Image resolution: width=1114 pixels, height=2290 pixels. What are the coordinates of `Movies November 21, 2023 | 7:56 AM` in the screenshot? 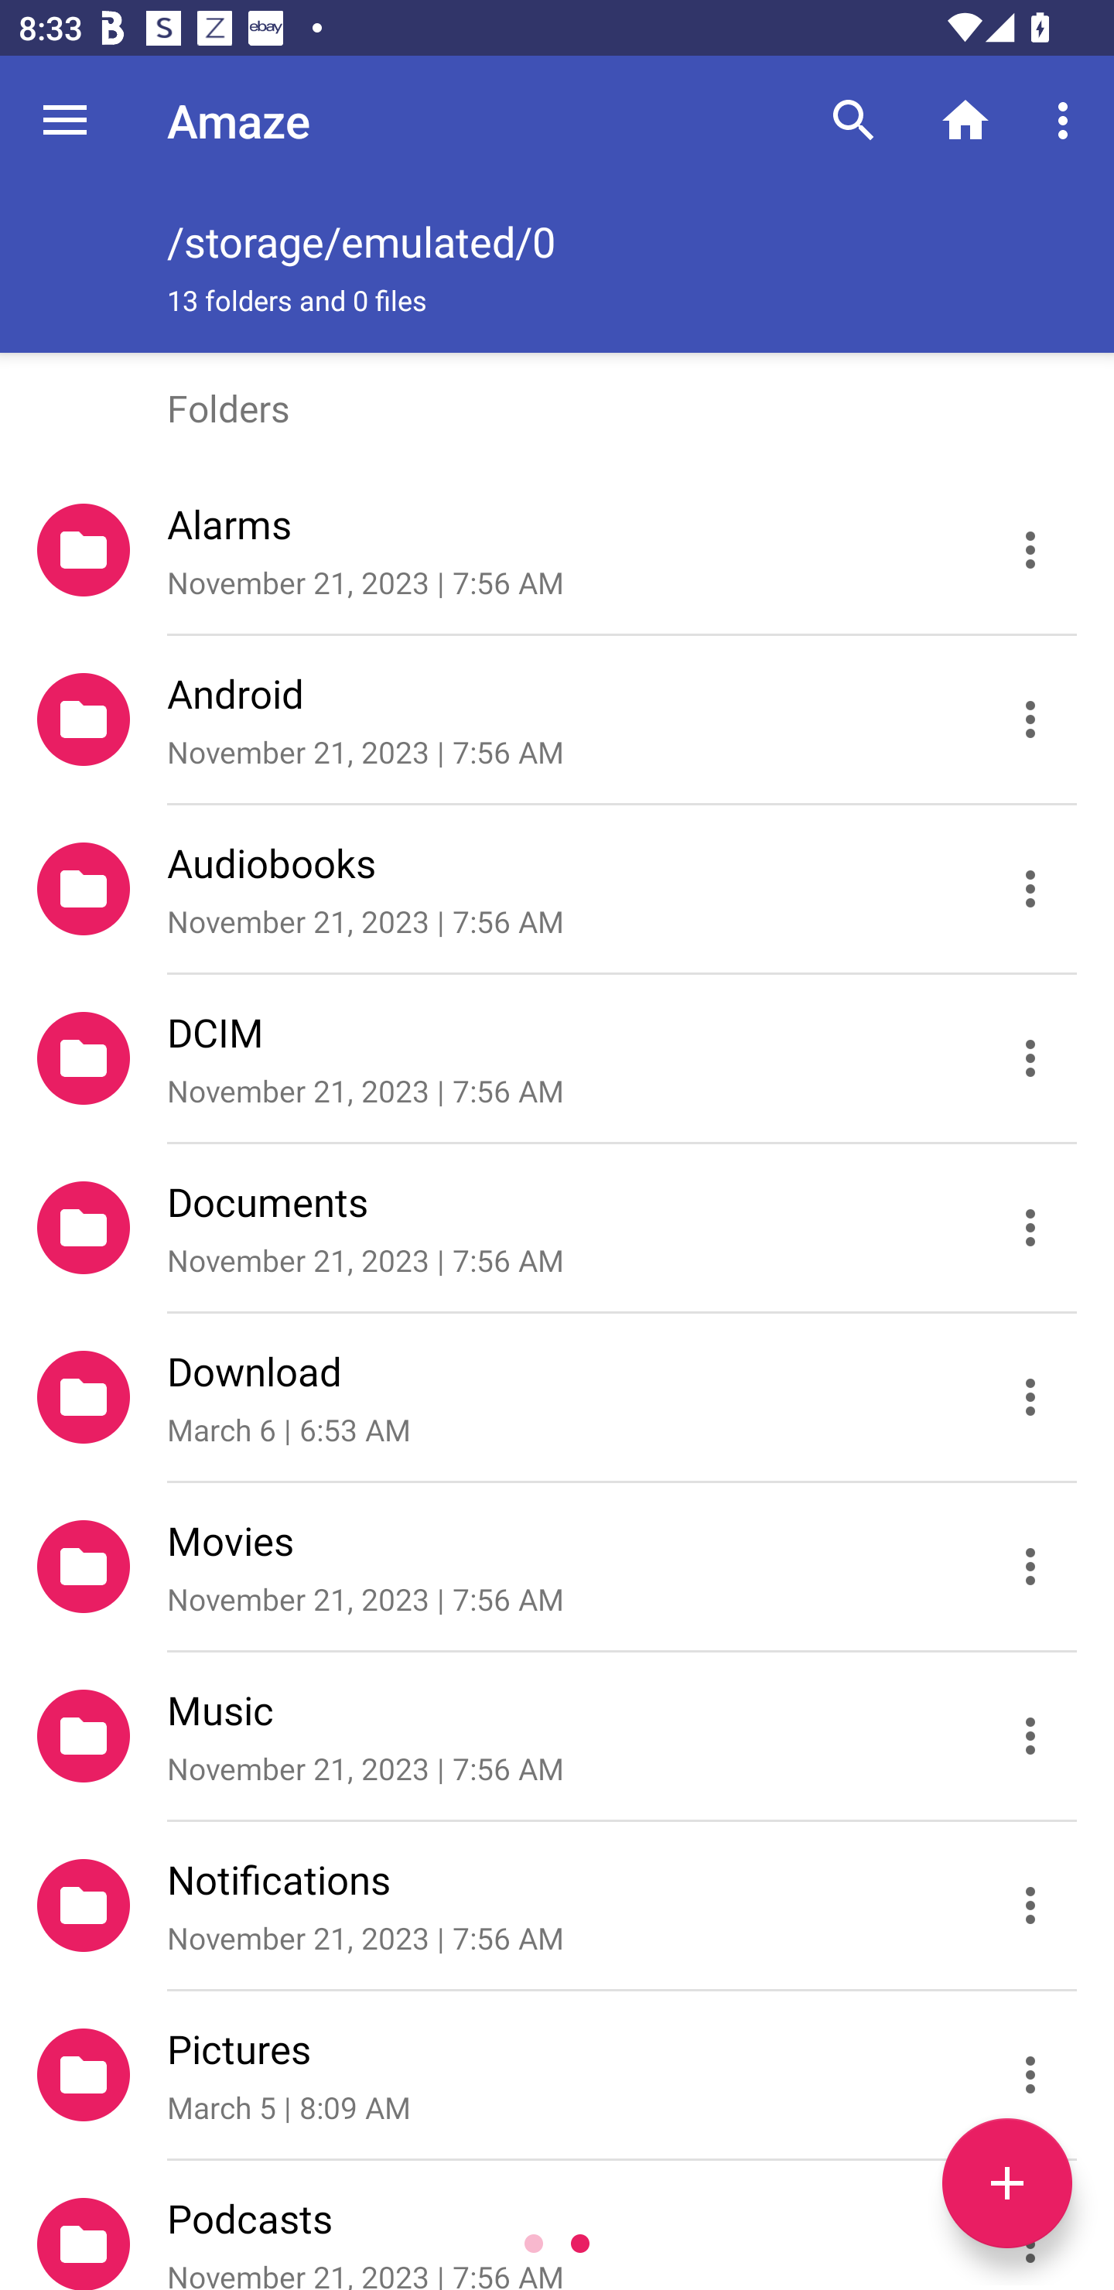 It's located at (557, 1567).